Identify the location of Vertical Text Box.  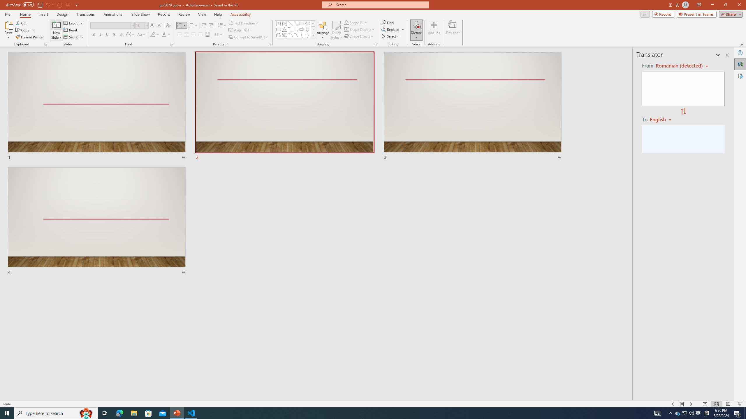
(284, 23).